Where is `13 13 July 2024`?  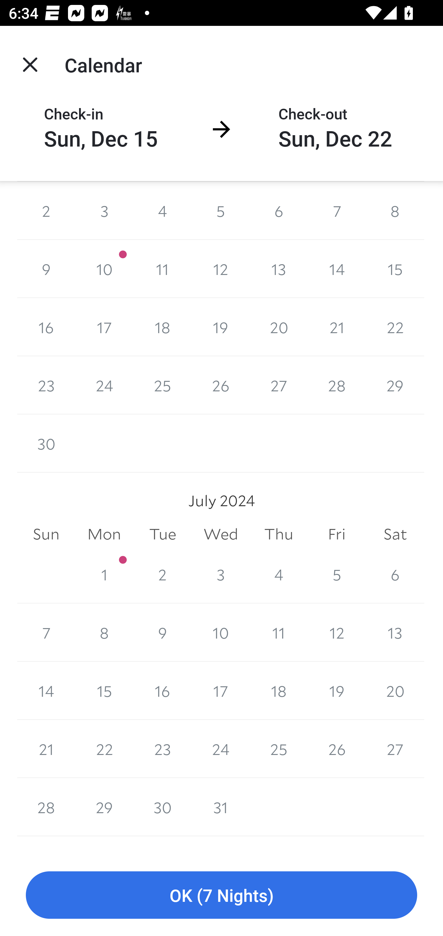
13 13 July 2024 is located at coordinates (395, 632).